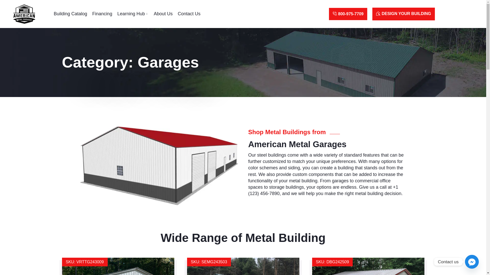 The width and height of the screenshot is (490, 275). I want to click on Learning Hub, so click(133, 14).